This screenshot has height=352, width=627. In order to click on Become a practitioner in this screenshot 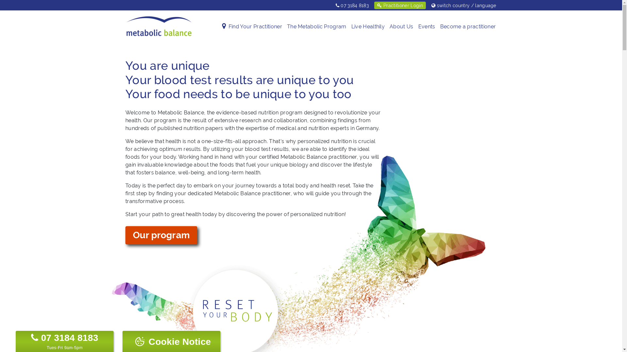, I will do `click(468, 27)`.